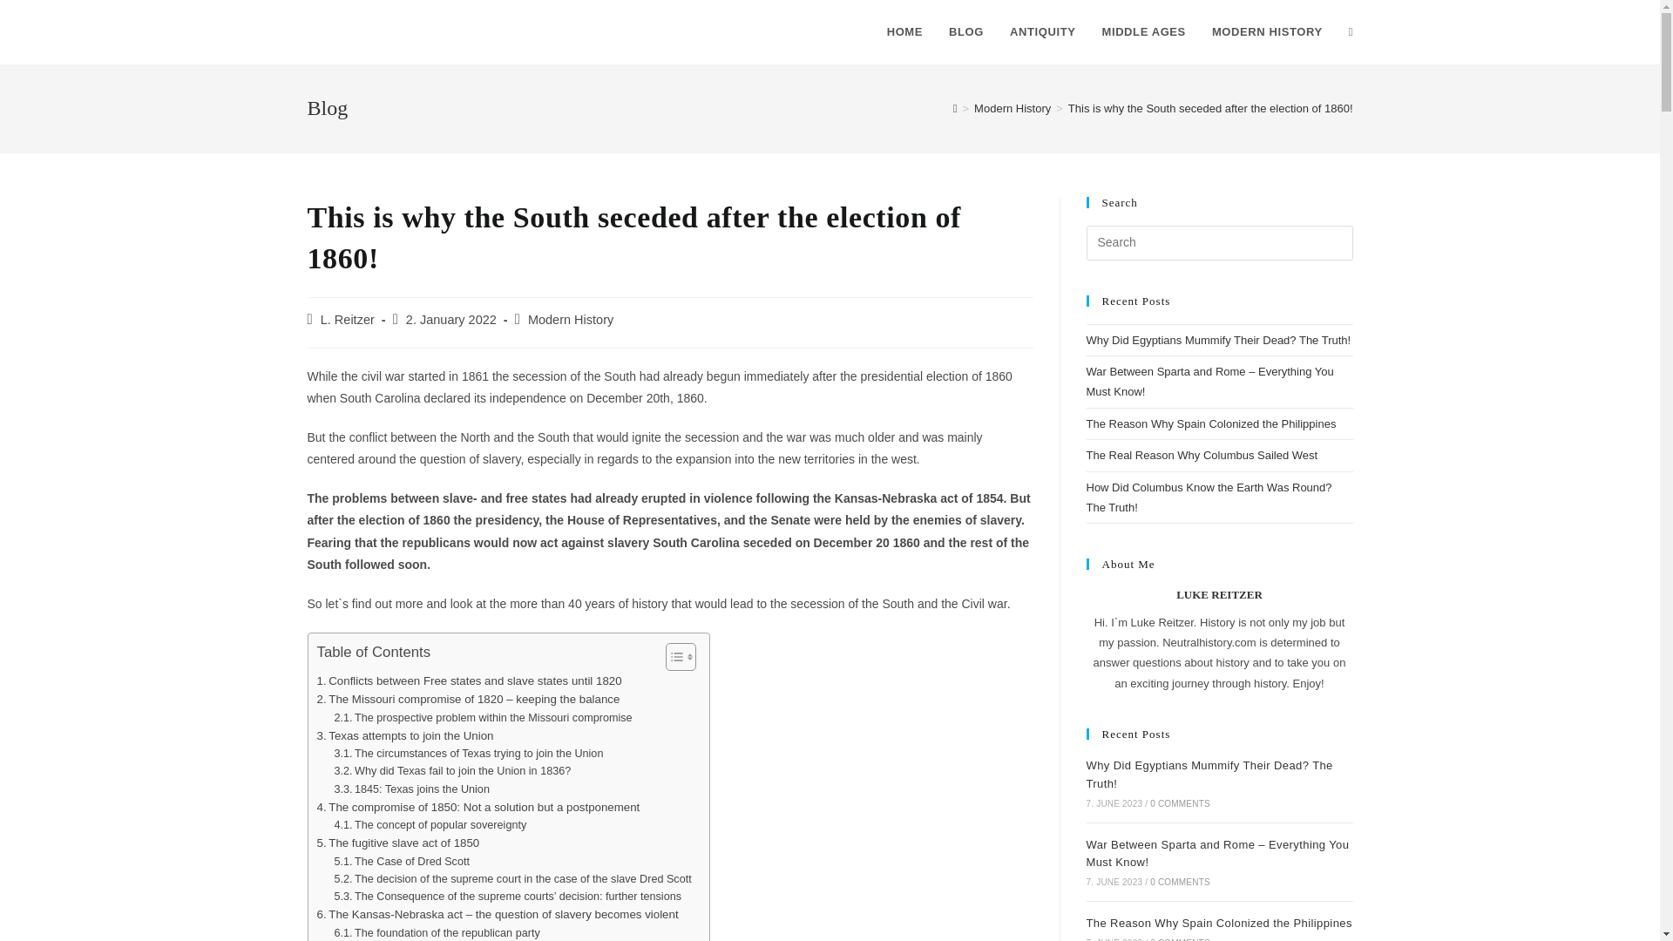  What do you see at coordinates (467, 753) in the screenshot?
I see `The circumstances of Texas trying to join the Union` at bounding box center [467, 753].